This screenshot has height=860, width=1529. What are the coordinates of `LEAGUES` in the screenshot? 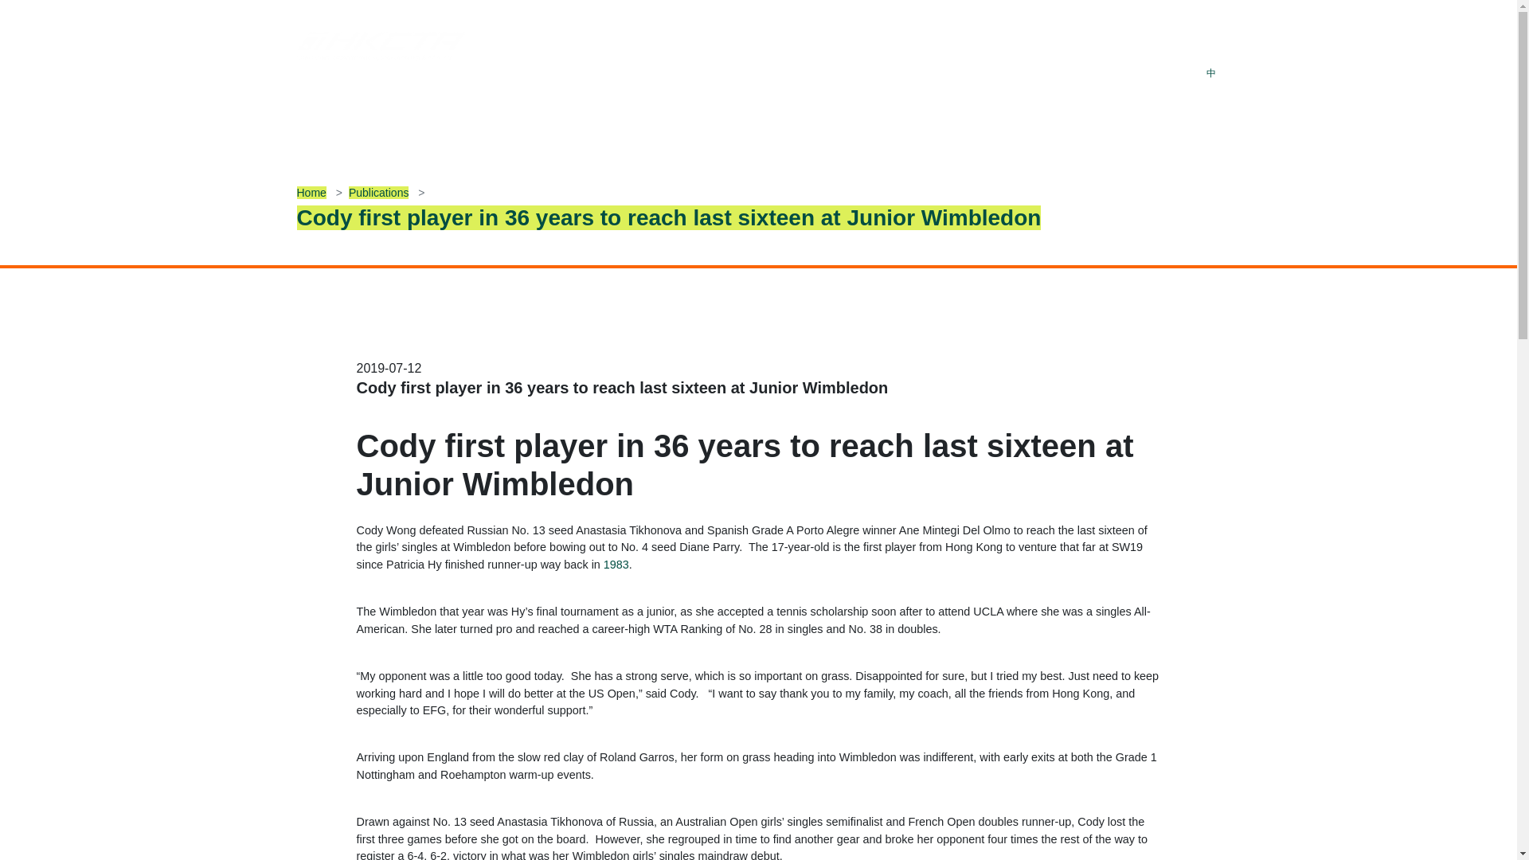 It's located at (531, 116).